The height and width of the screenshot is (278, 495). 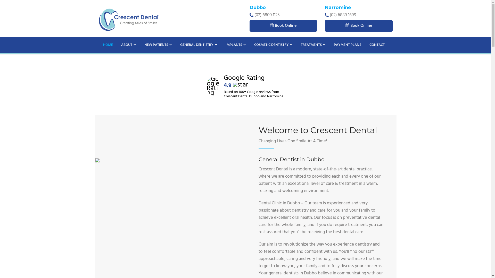 What do you see at coordinates (158, 45) in the screenshot?
I see `NEW PATIENTS` at bounding box center [158, 45].